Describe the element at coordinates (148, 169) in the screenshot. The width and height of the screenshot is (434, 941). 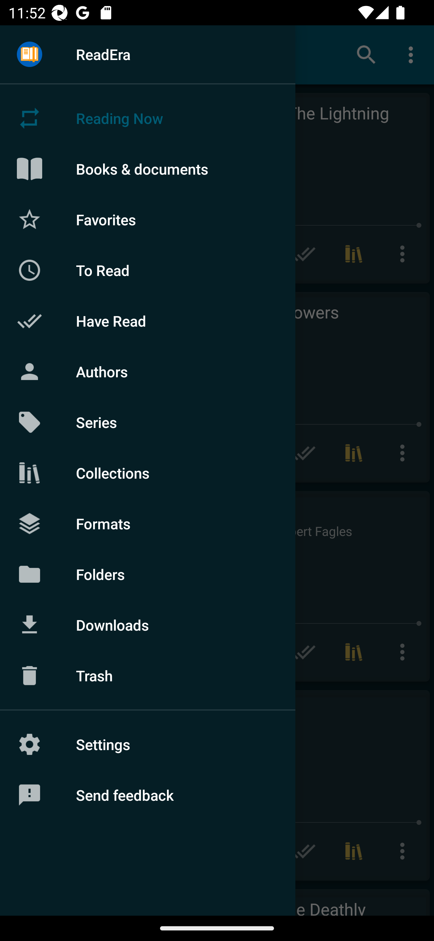
I see `Books & documents` at that location.